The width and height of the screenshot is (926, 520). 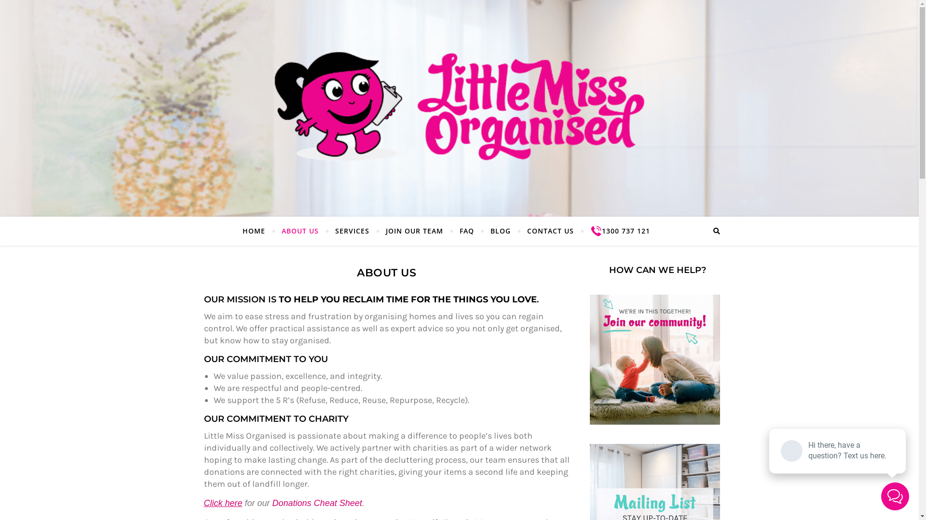 I want to click on CONTACT US, so click(x=551, y=231).